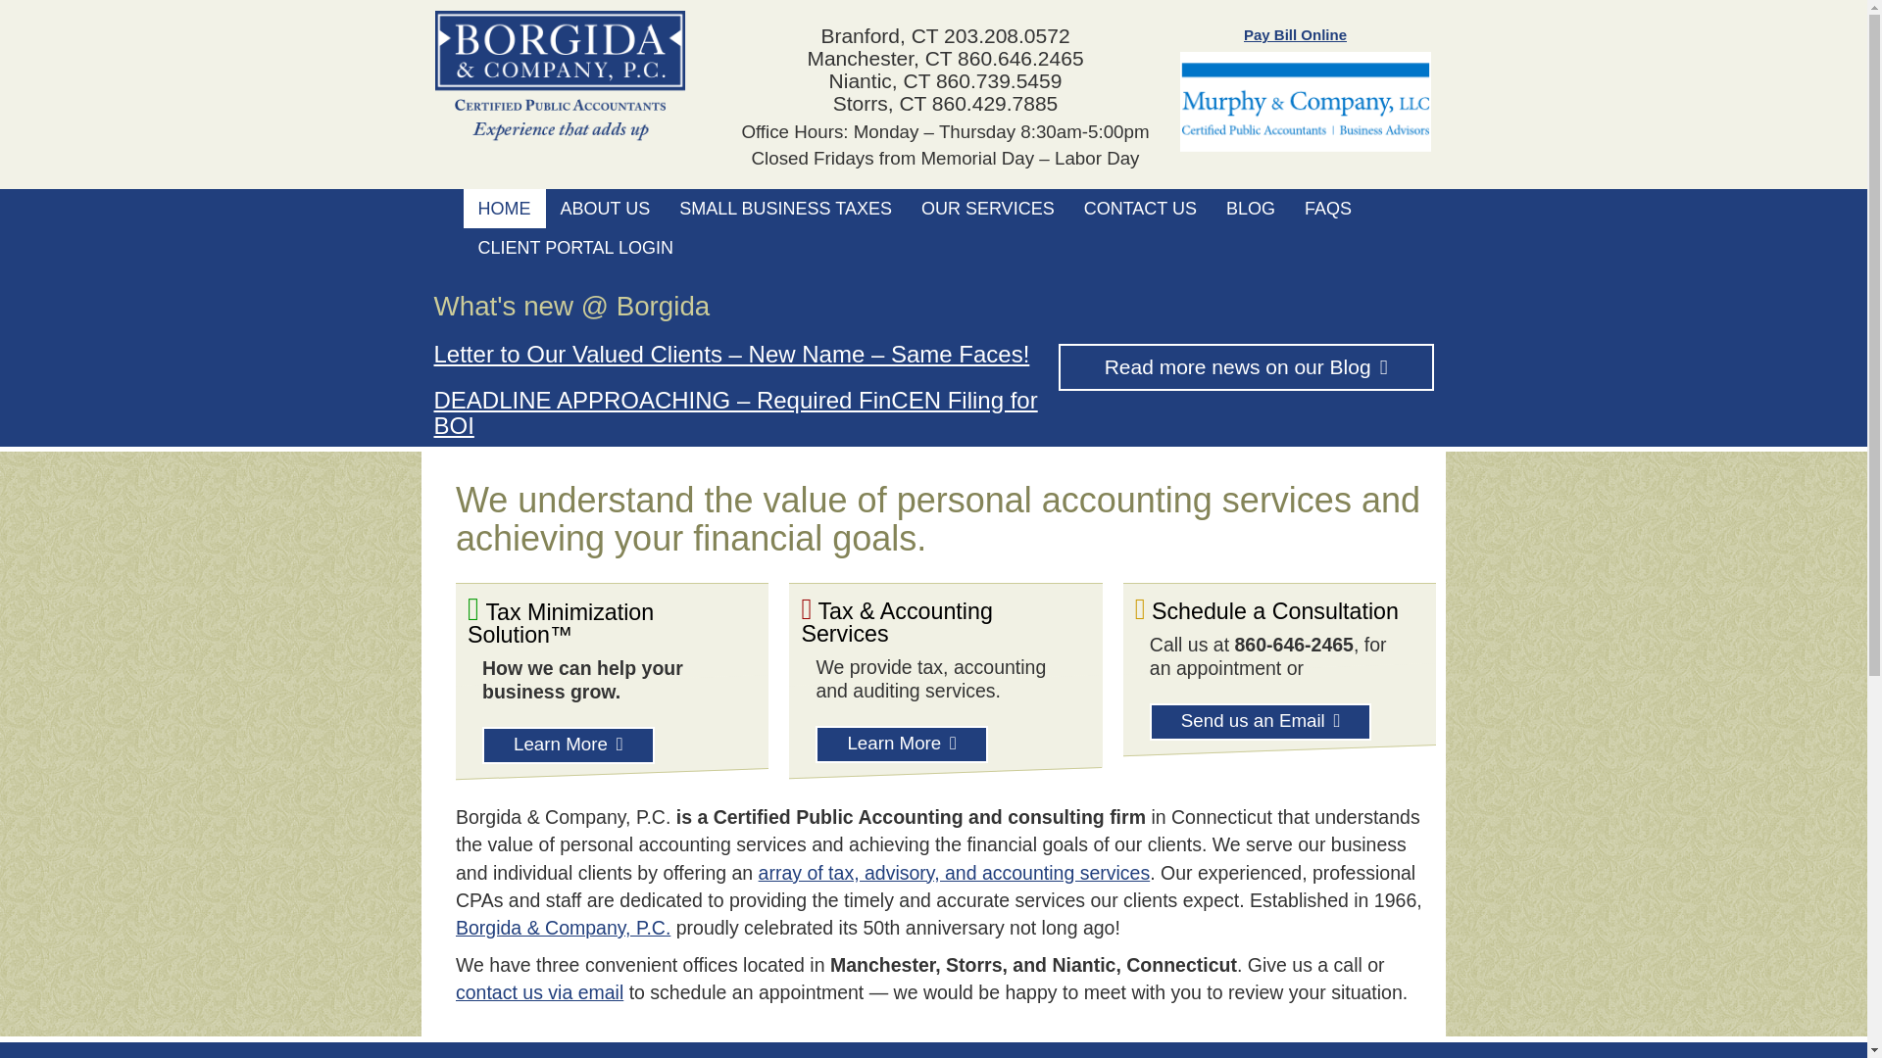 This screenshot has width=1882, height=1058. What do you see at coordinates (902, 744) in the screenshot?
I see `Learn More` at bounding box center [902, 744].